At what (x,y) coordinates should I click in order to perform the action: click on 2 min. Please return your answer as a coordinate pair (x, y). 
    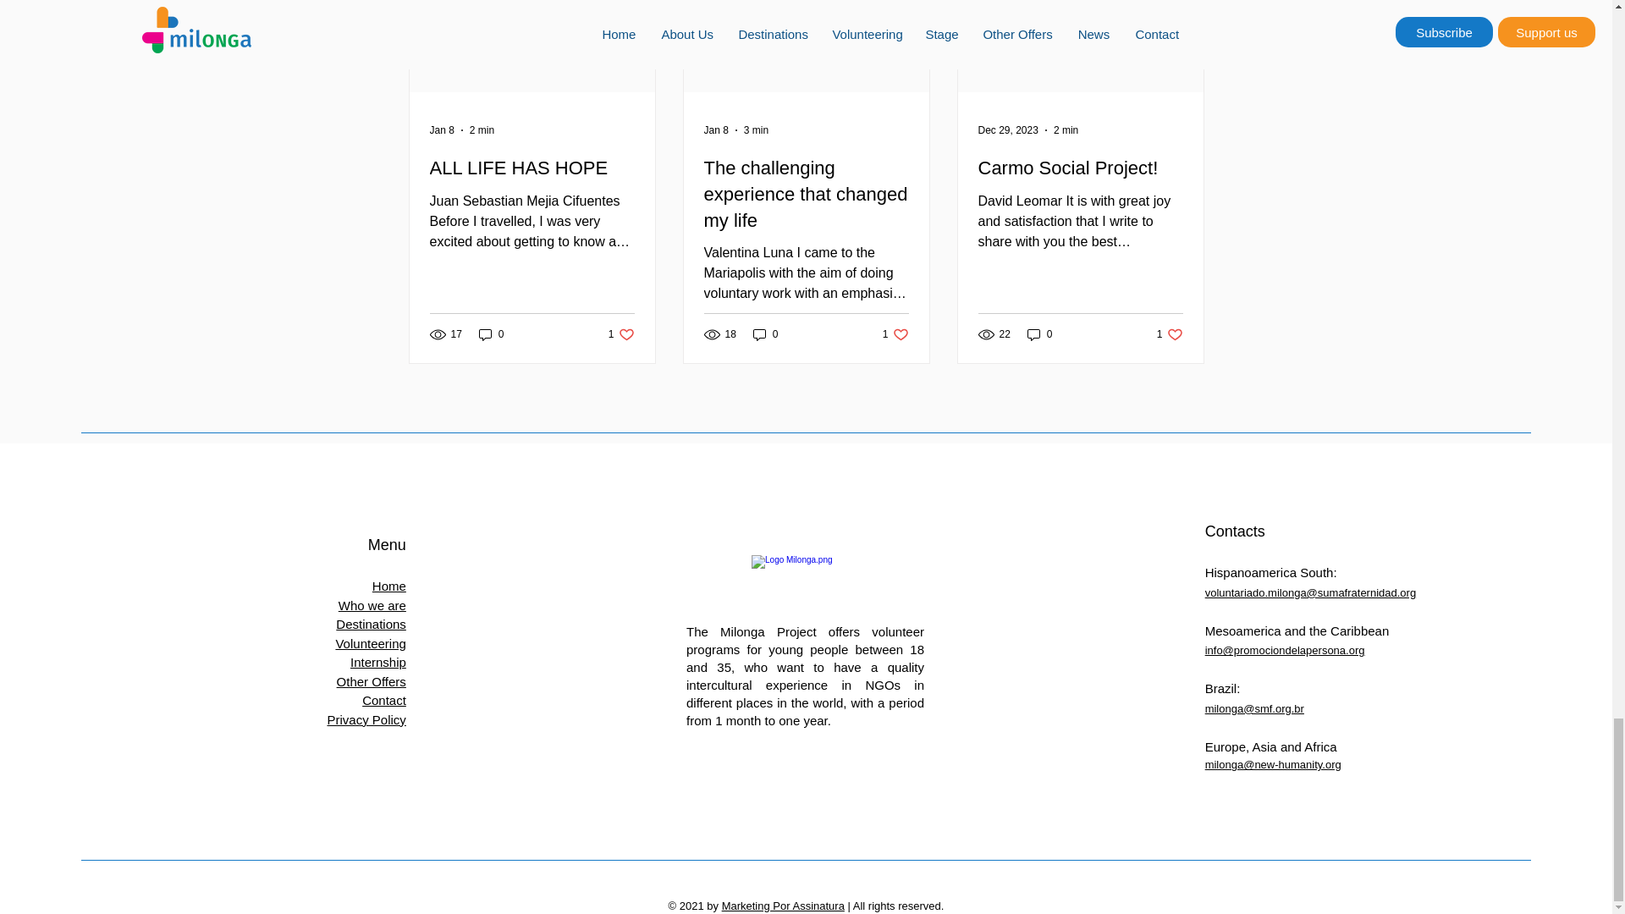
    Looking at the image, I should click on (481, 129).